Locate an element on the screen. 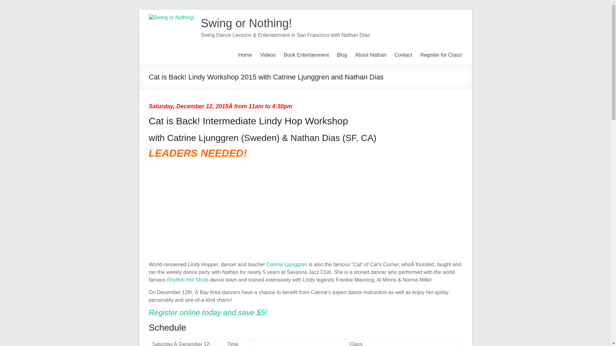 This screenshot has width=616, height=346. Rhythm Hot Shots is located at coordinates (188, 280).